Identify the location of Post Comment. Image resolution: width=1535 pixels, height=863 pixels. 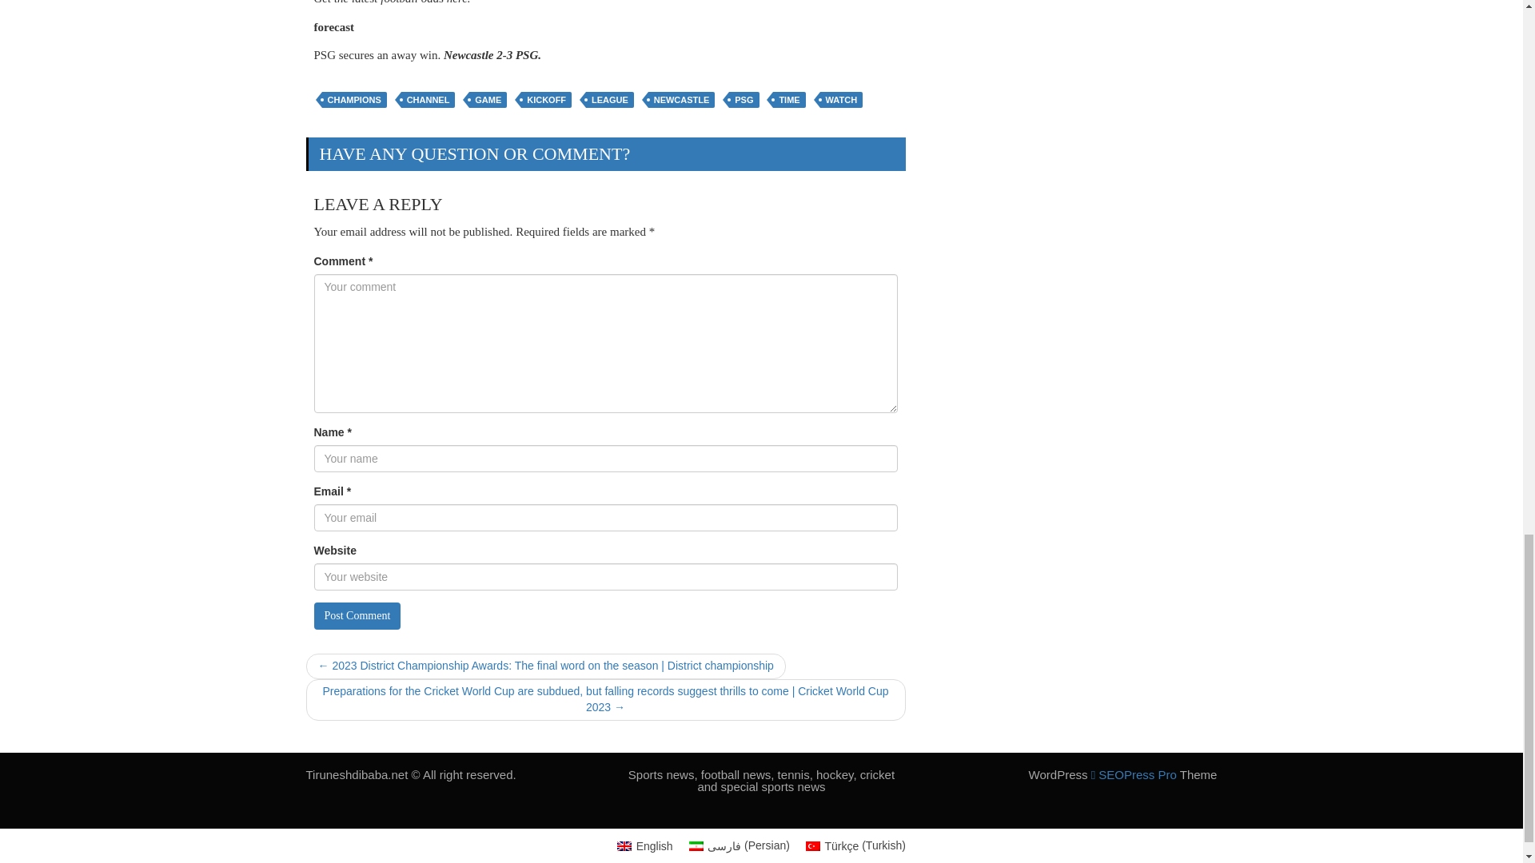
(357, 615).